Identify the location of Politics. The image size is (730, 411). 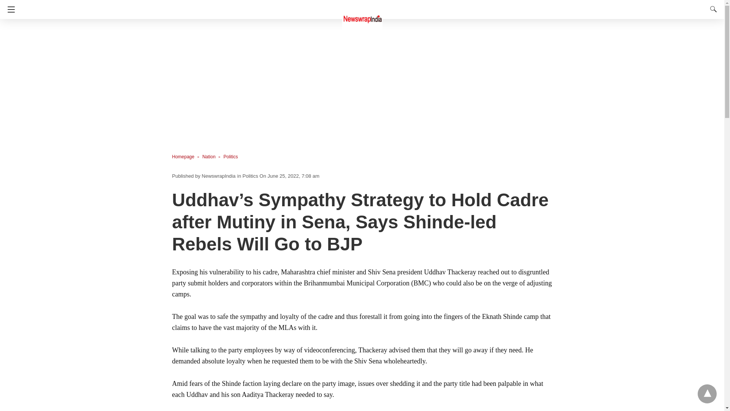
(250, 176).